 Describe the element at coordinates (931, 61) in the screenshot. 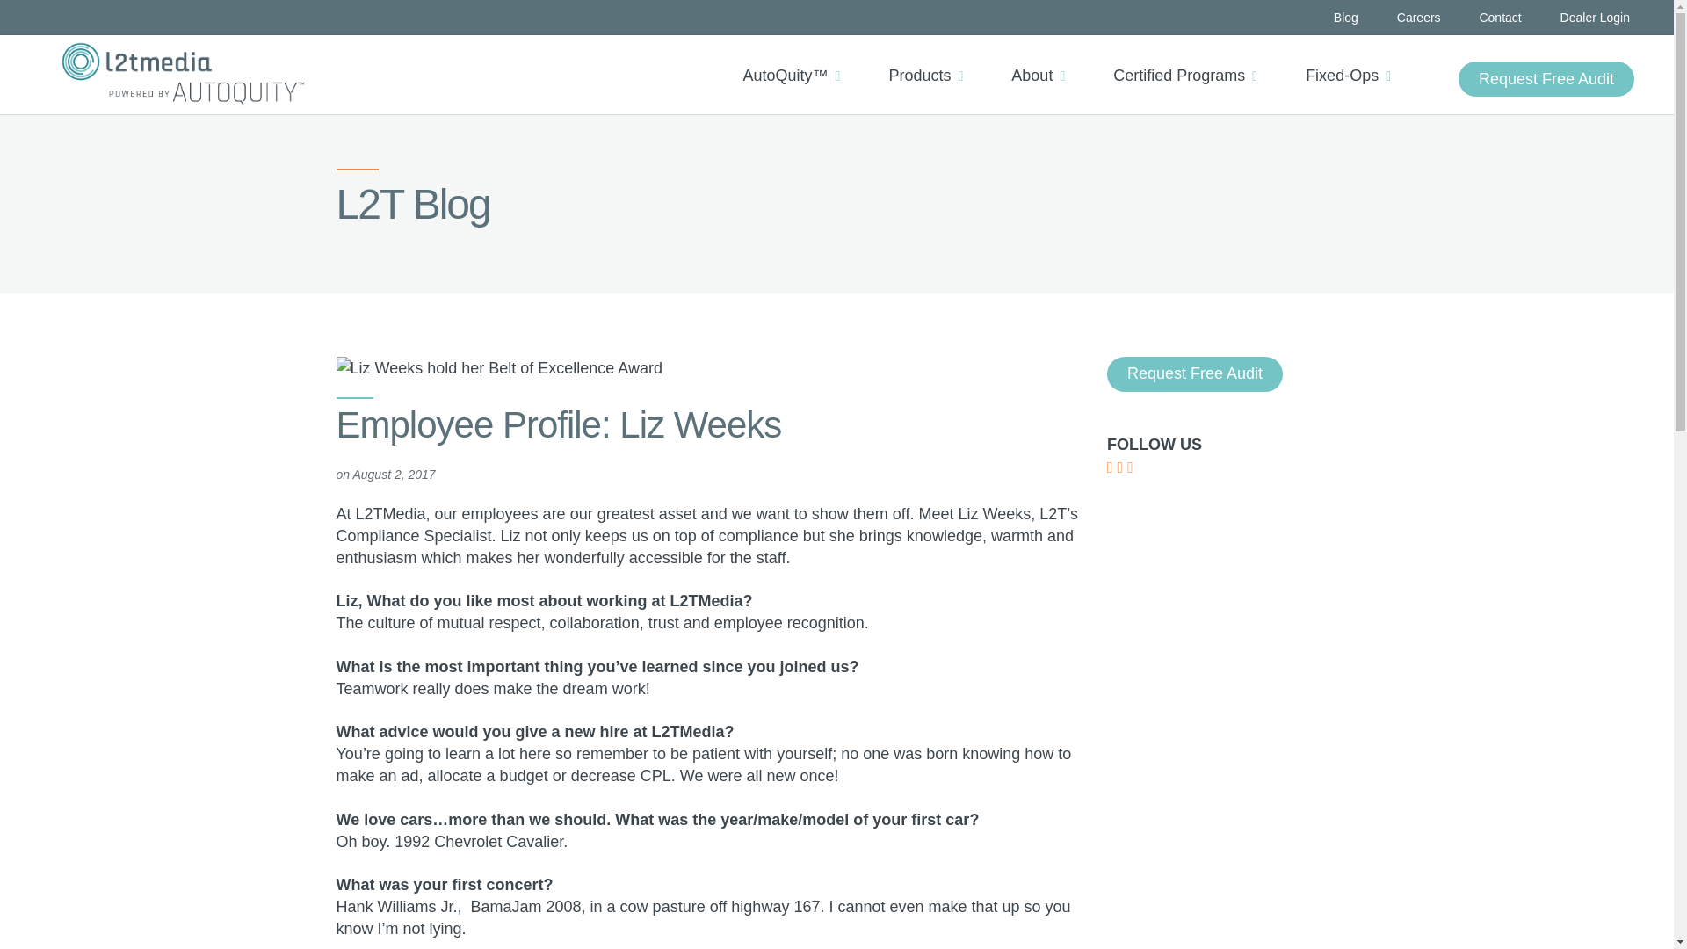

I see `Products` at that location.